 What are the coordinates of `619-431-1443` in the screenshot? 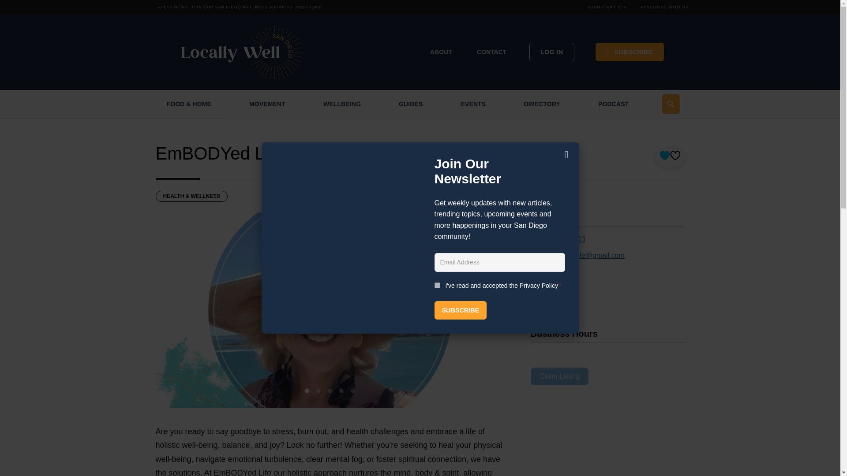 It's located at (563, 239).